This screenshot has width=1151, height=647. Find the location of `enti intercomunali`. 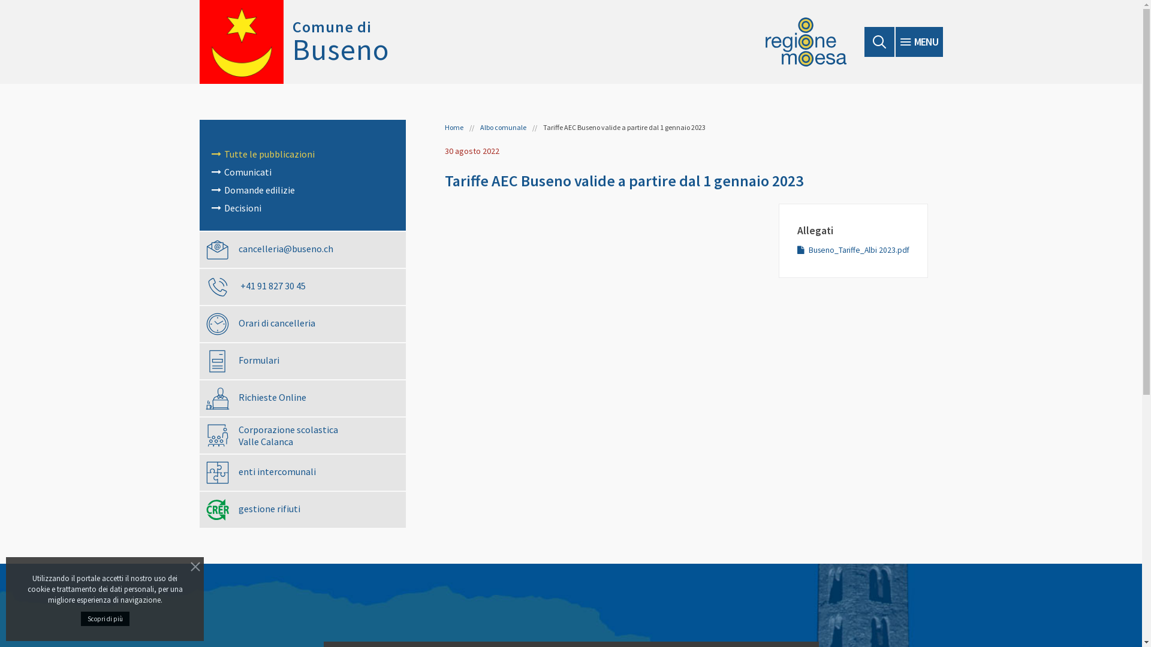

enti intercomunali is located at coordinates (302, 472).